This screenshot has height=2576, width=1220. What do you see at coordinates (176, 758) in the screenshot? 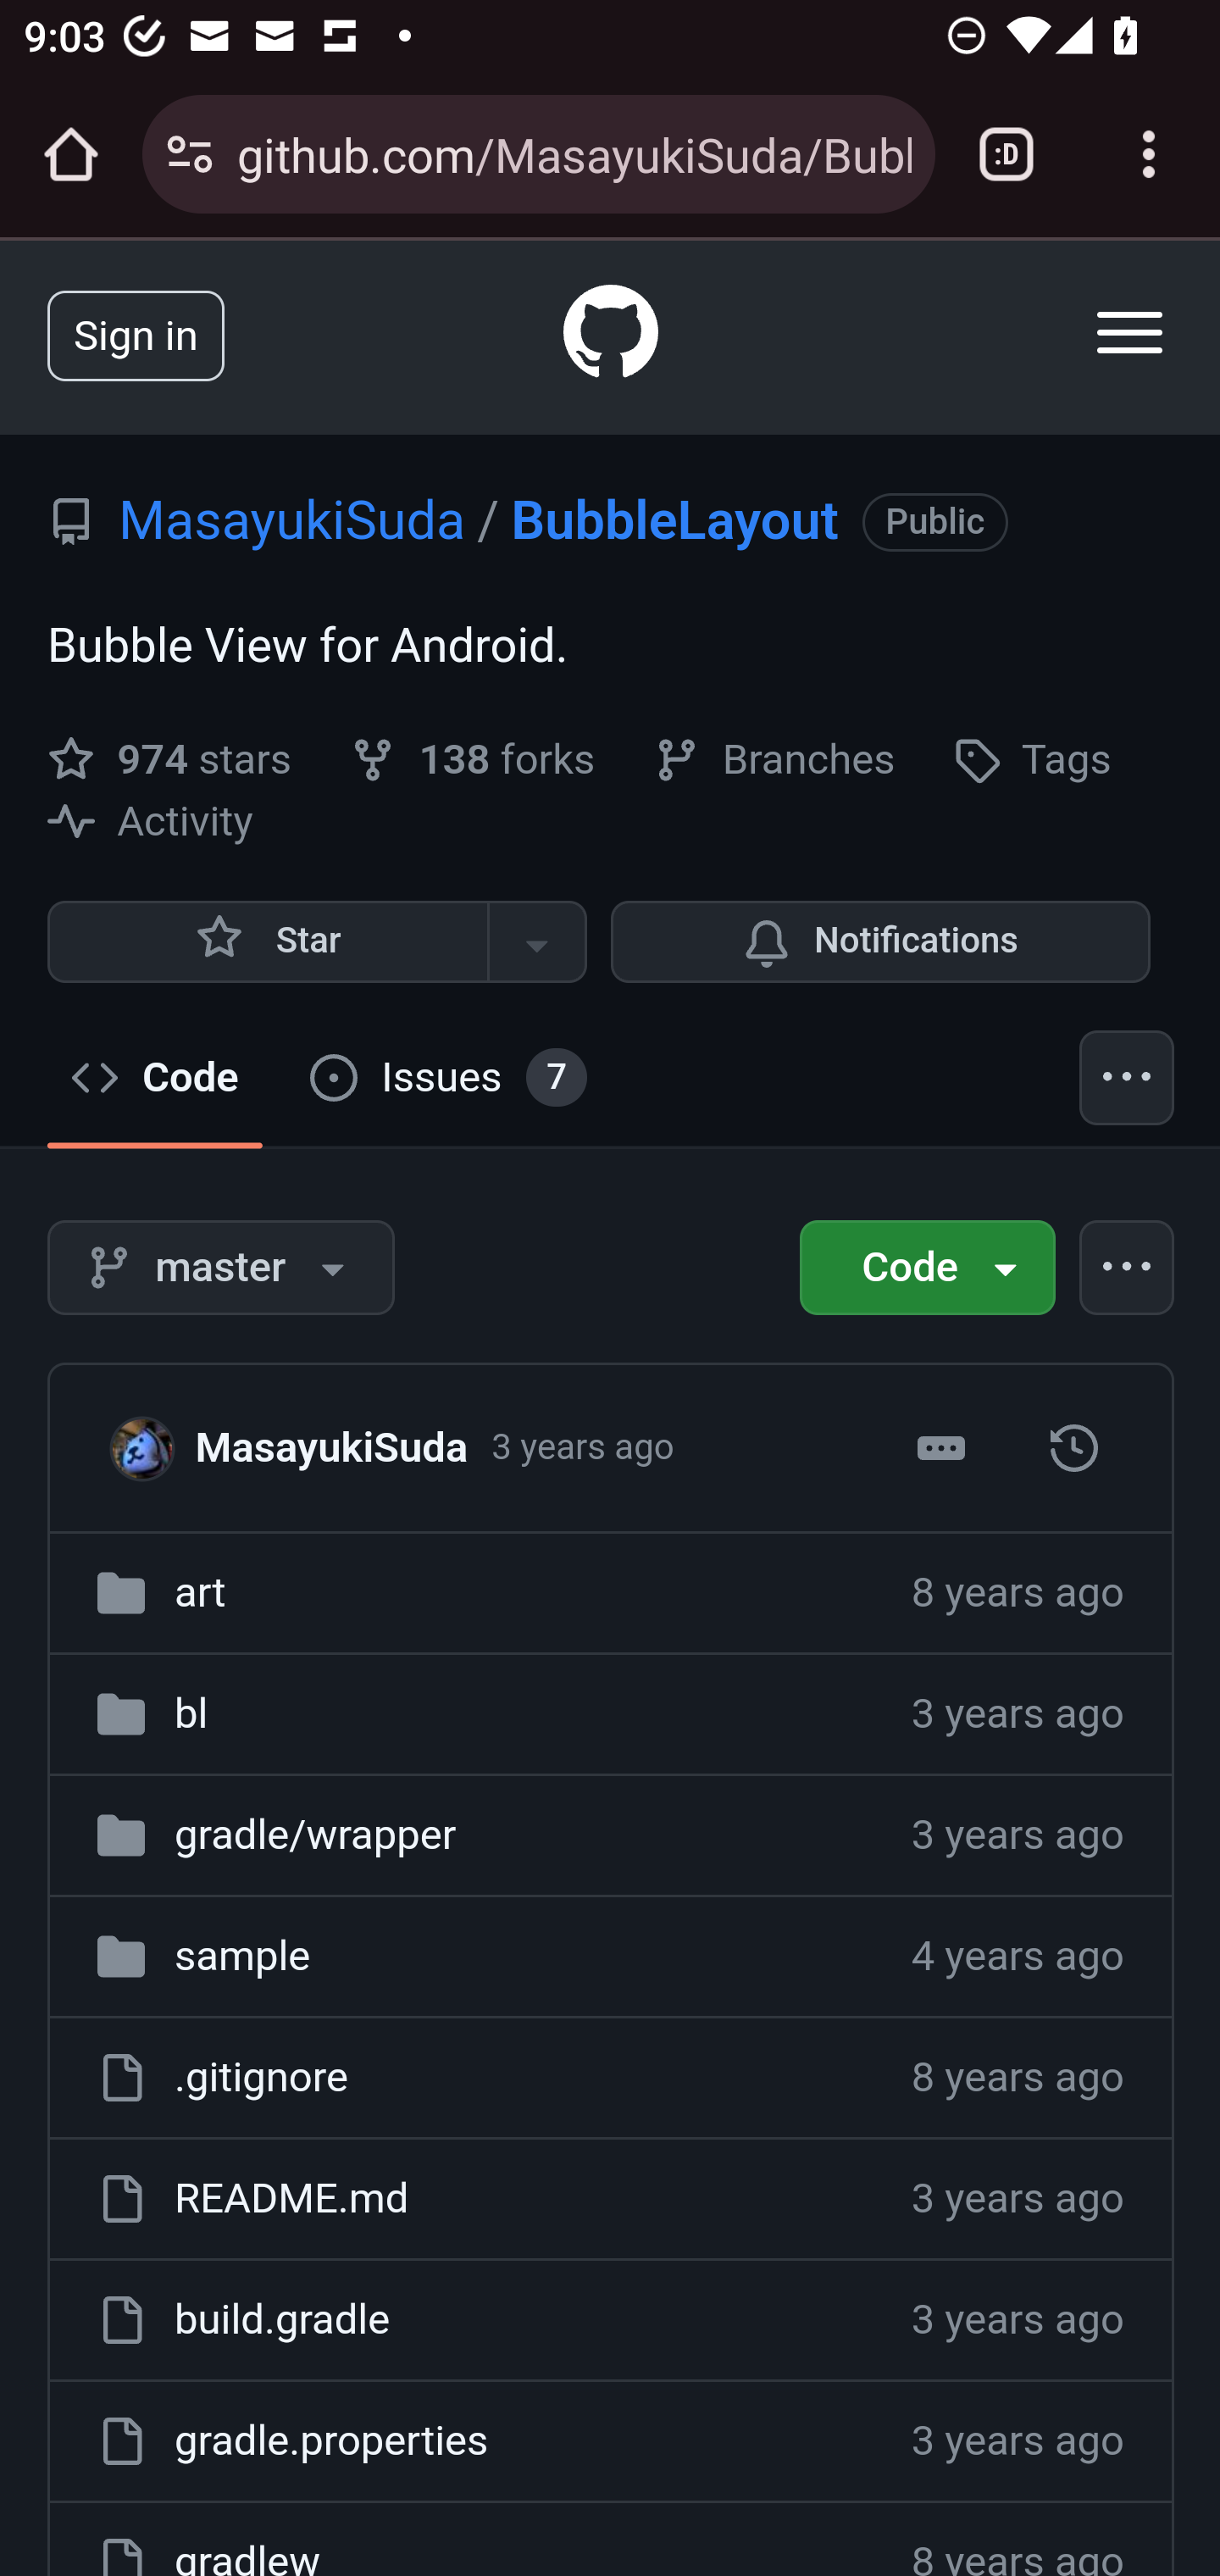
I see `974 stars  974  stars ` at bounding box center [176, 758].